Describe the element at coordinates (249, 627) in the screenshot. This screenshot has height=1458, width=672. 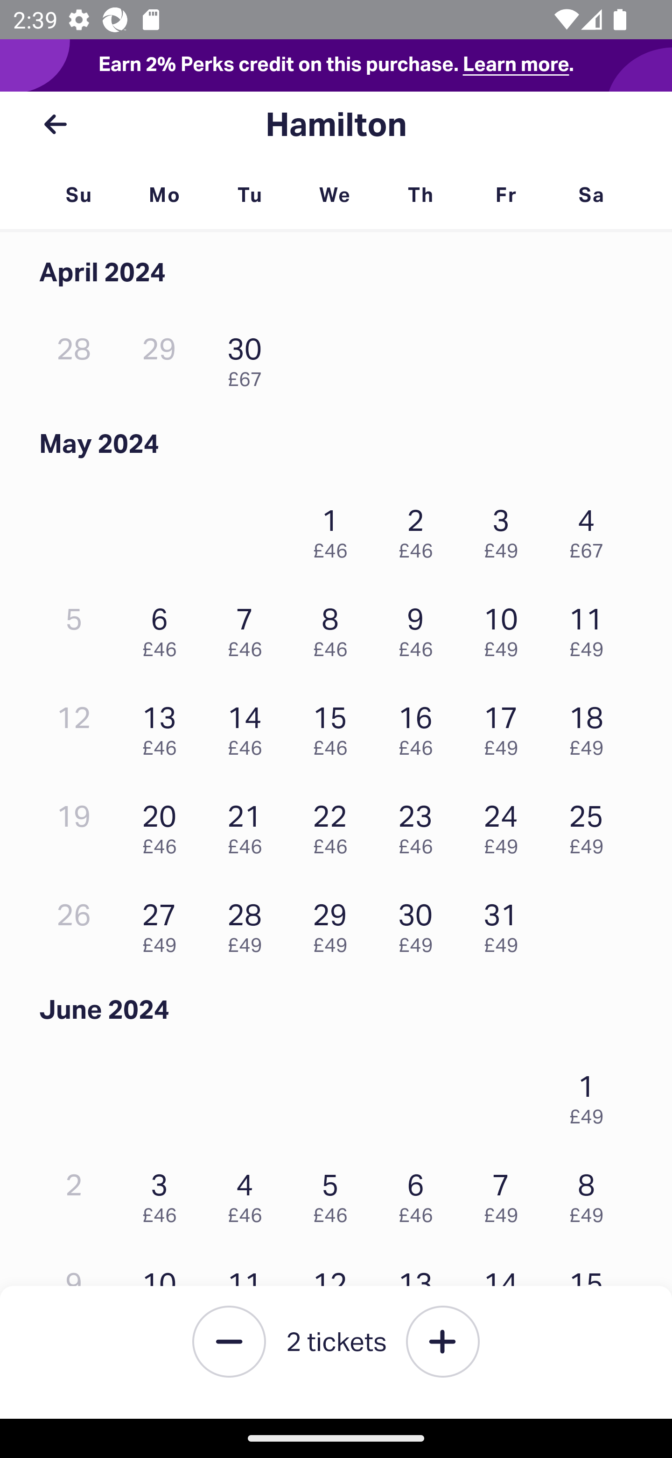
I see `7 £46` at that location.